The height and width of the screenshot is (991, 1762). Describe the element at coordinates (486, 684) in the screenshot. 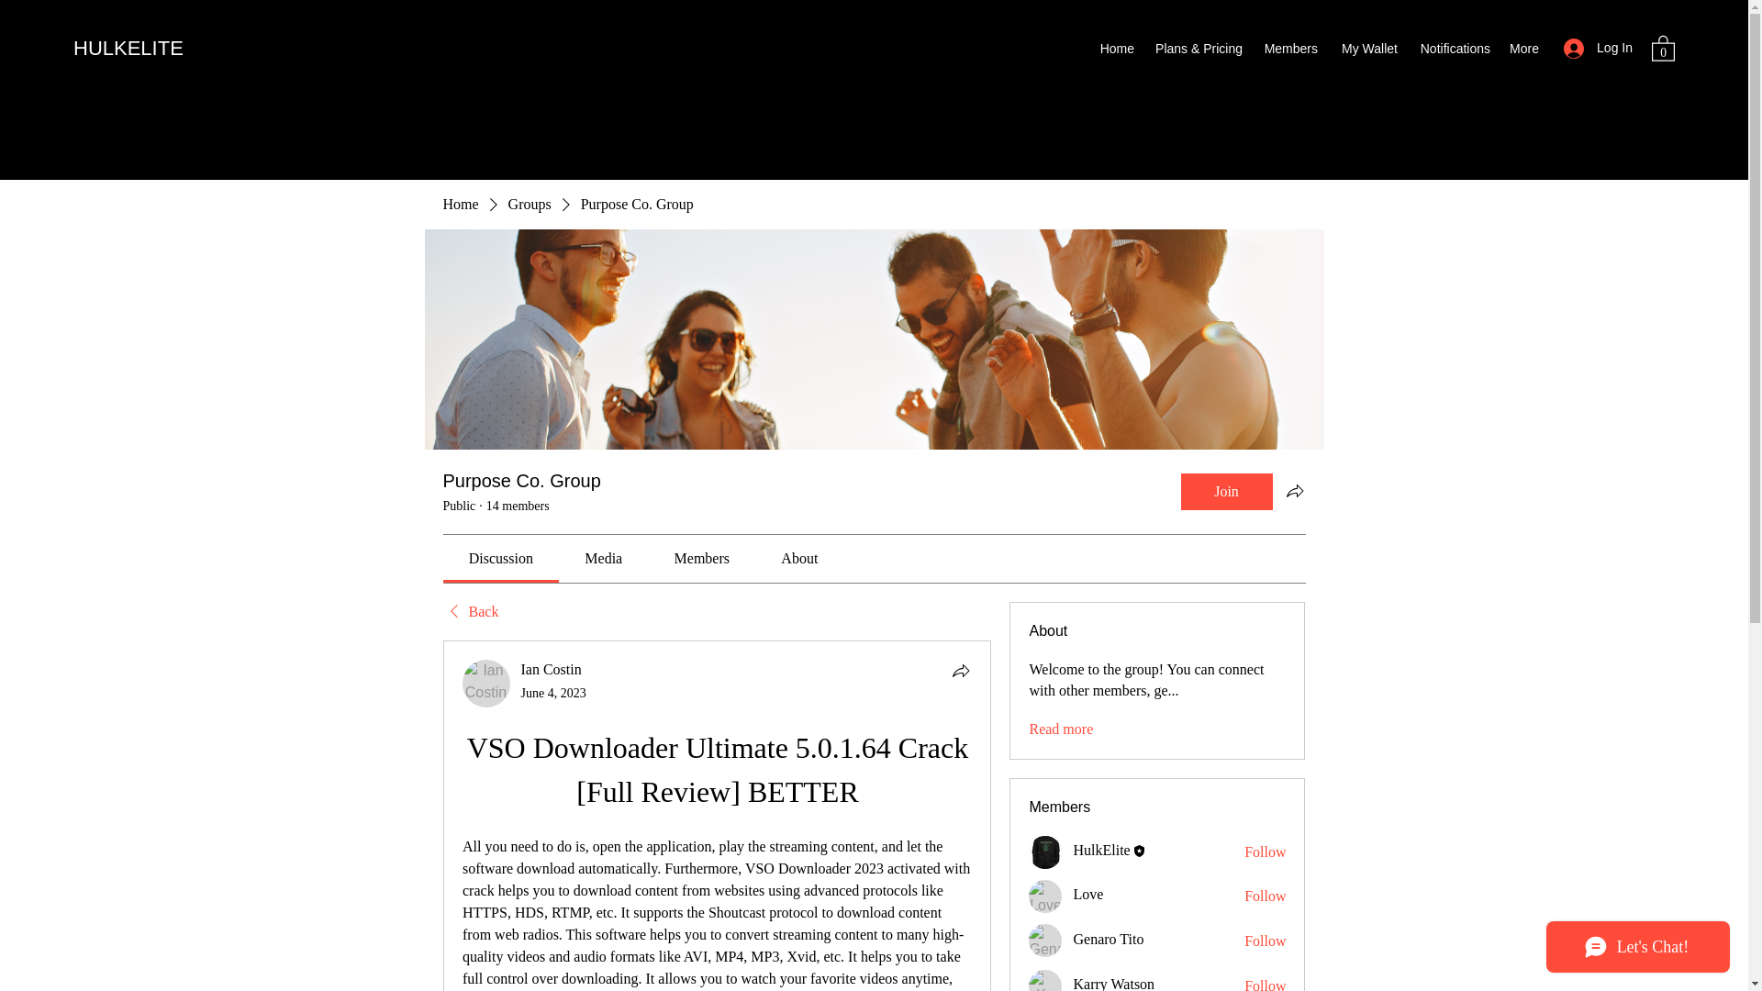

I see `Ian Costin` at that location.